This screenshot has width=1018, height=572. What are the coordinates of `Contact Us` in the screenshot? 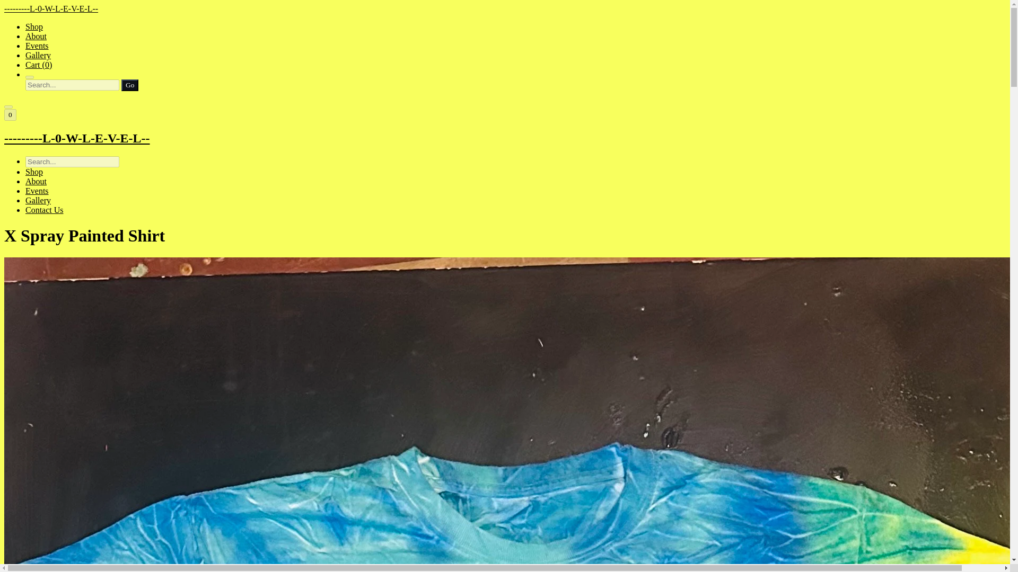 It's located at (45, 210).